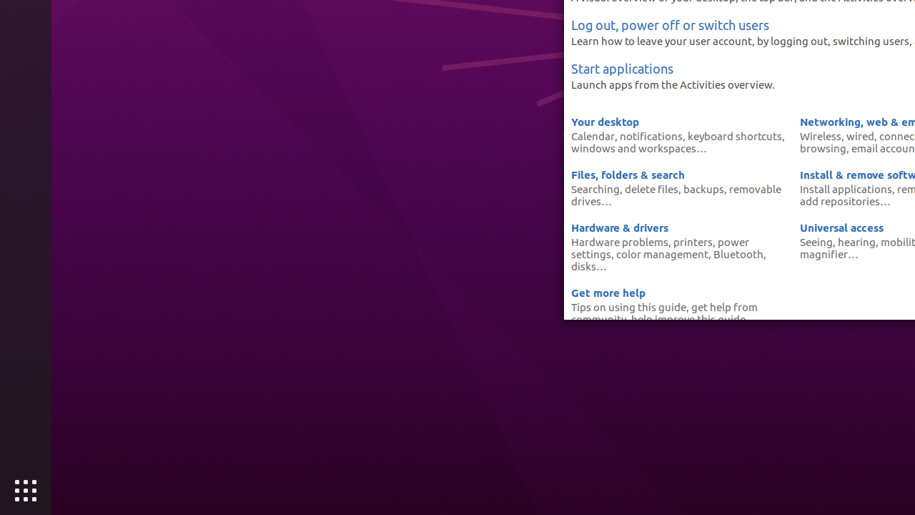 The height and width of the screenshot is (515, 915). What do you see at coordinates (605, 122) in the screenshot?
I see `Your desktop` at bounding box center [605, 122].